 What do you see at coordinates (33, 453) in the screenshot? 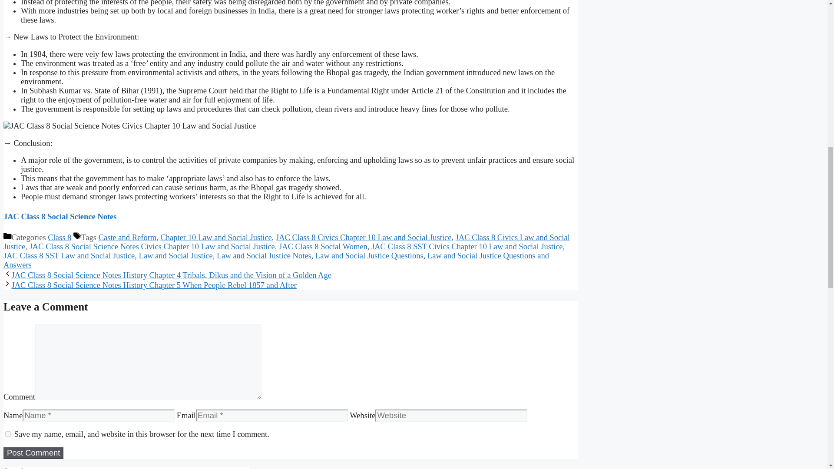
I see `Post Comment` at bounding box center [33, 453].